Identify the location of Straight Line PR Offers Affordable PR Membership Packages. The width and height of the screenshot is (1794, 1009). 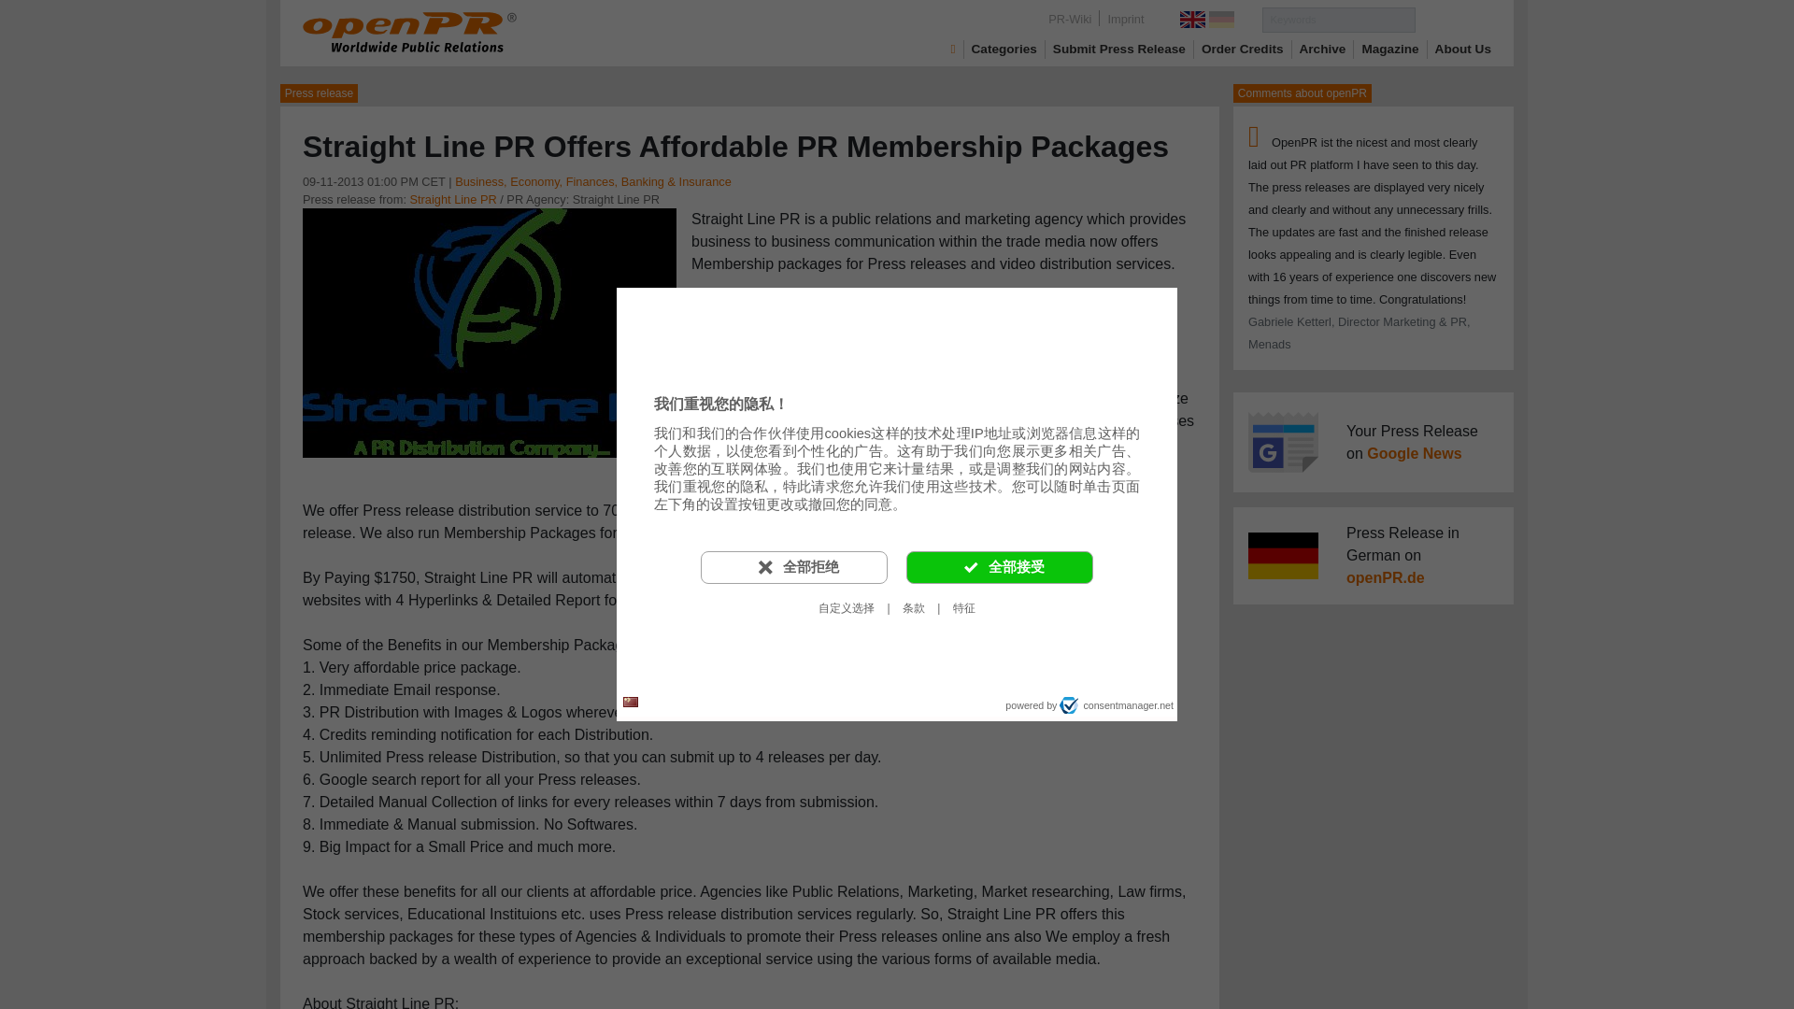
(490, 331).